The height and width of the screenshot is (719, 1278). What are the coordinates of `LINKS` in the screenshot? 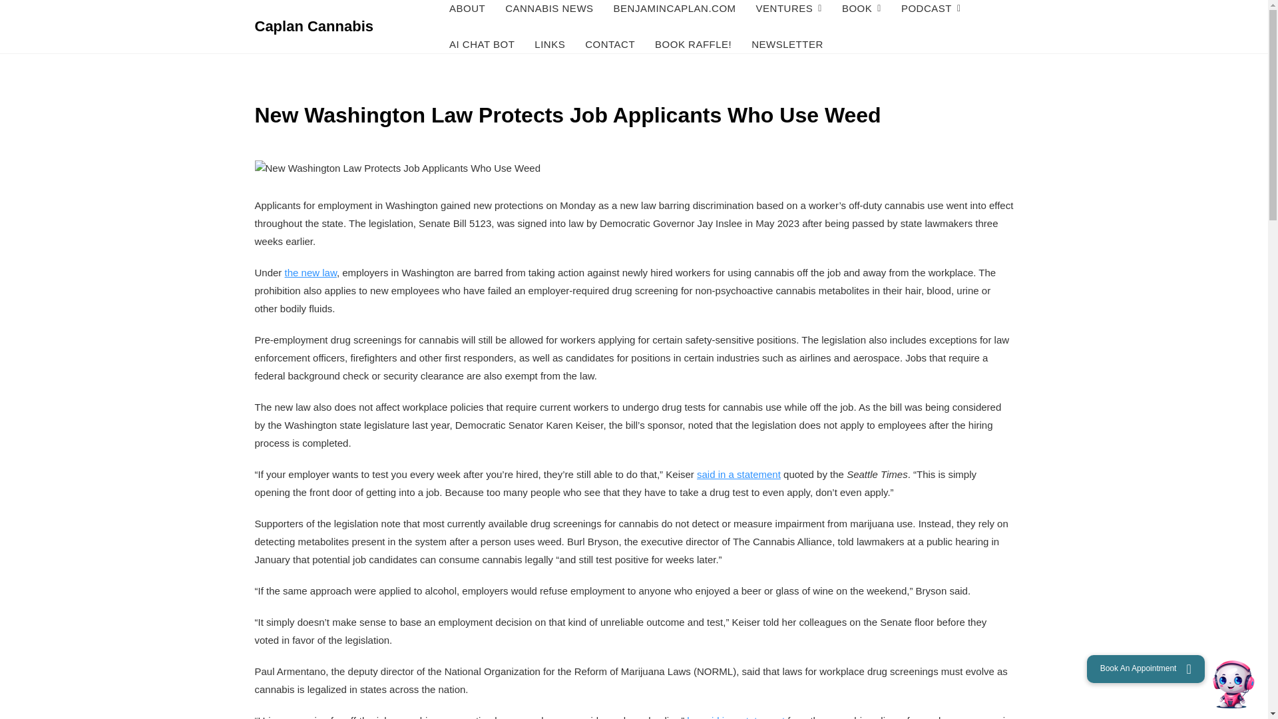 It's located at (549, 45).